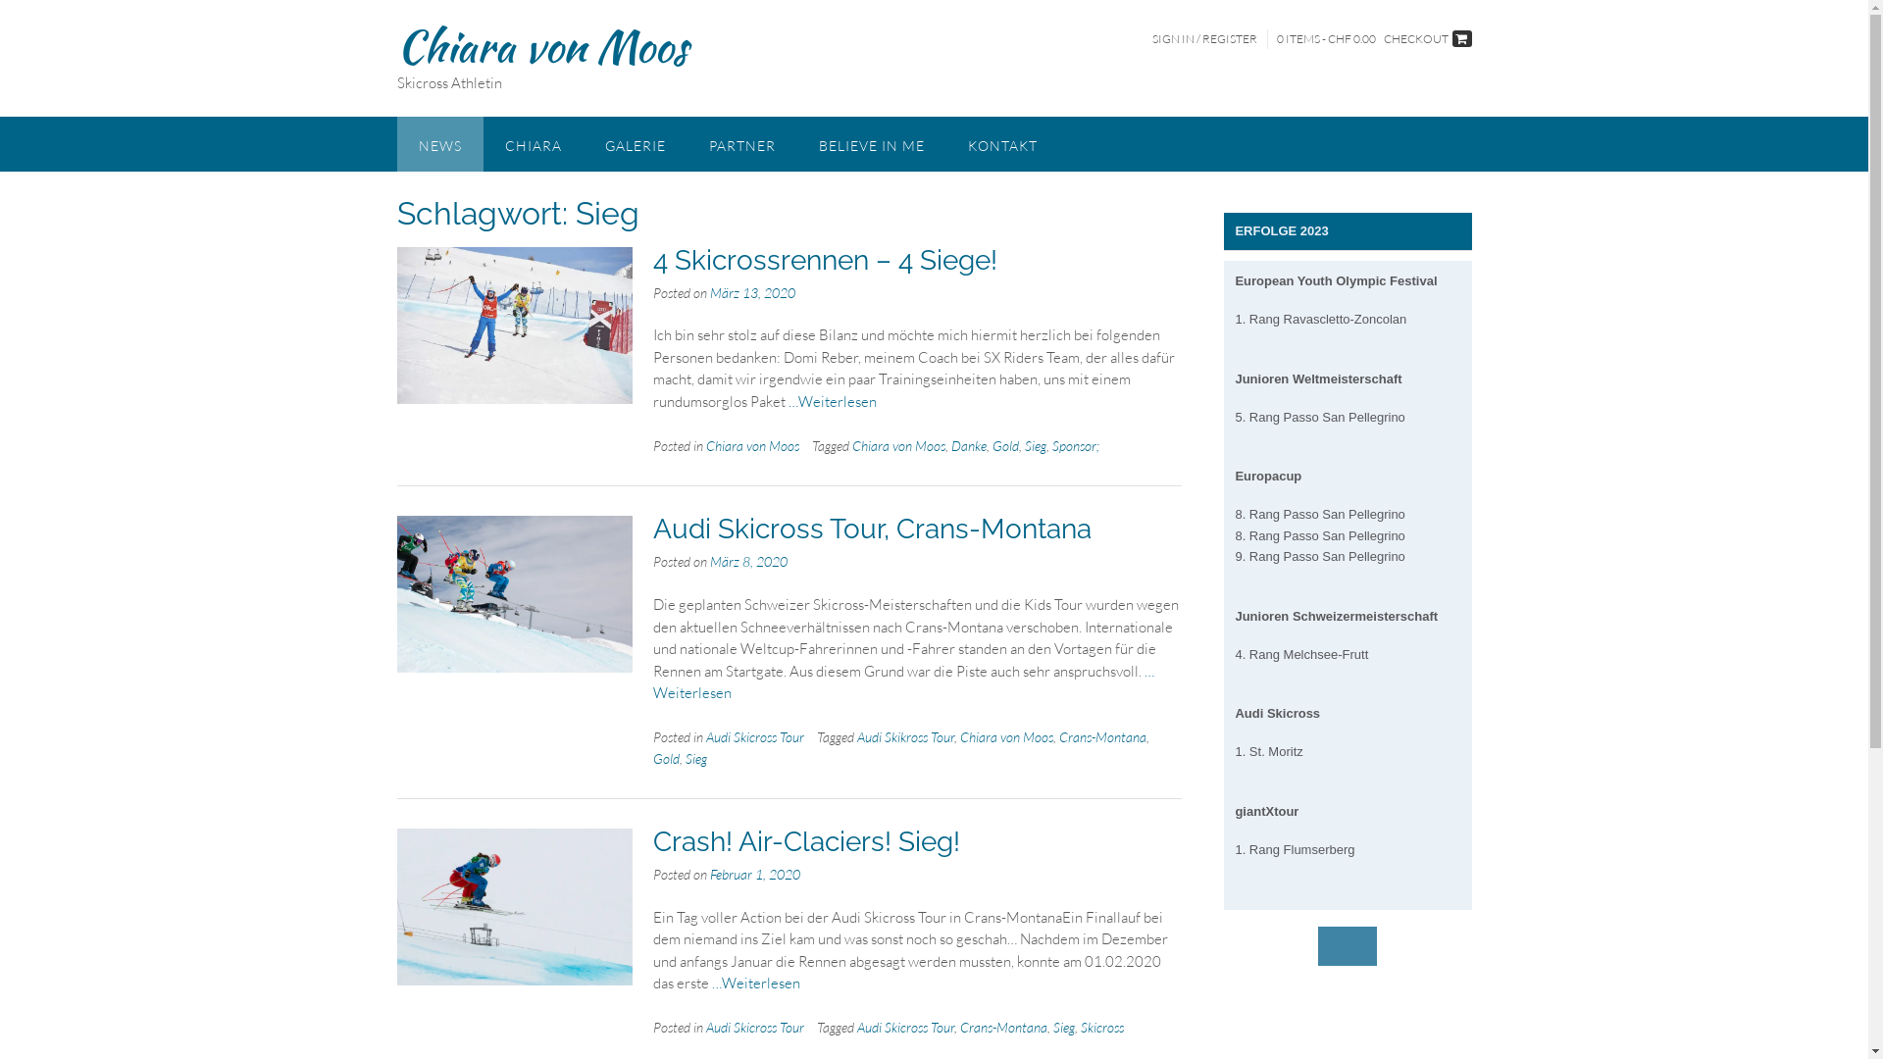 Image resolution: width=1883 pixels, height=1059 pixels. Describe the element at coordinates (1006, 737) in the screenshot. I see `Chiara von Moos` at that location.